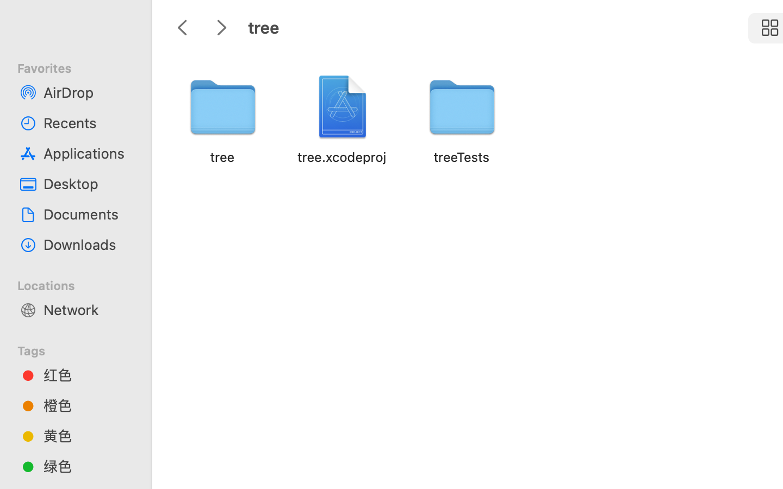 This screenshot has height=489, width=783. What do you see at coordinates (82, 349) in the screenshot?
I see `Tags` at bounding box center [82, 349].